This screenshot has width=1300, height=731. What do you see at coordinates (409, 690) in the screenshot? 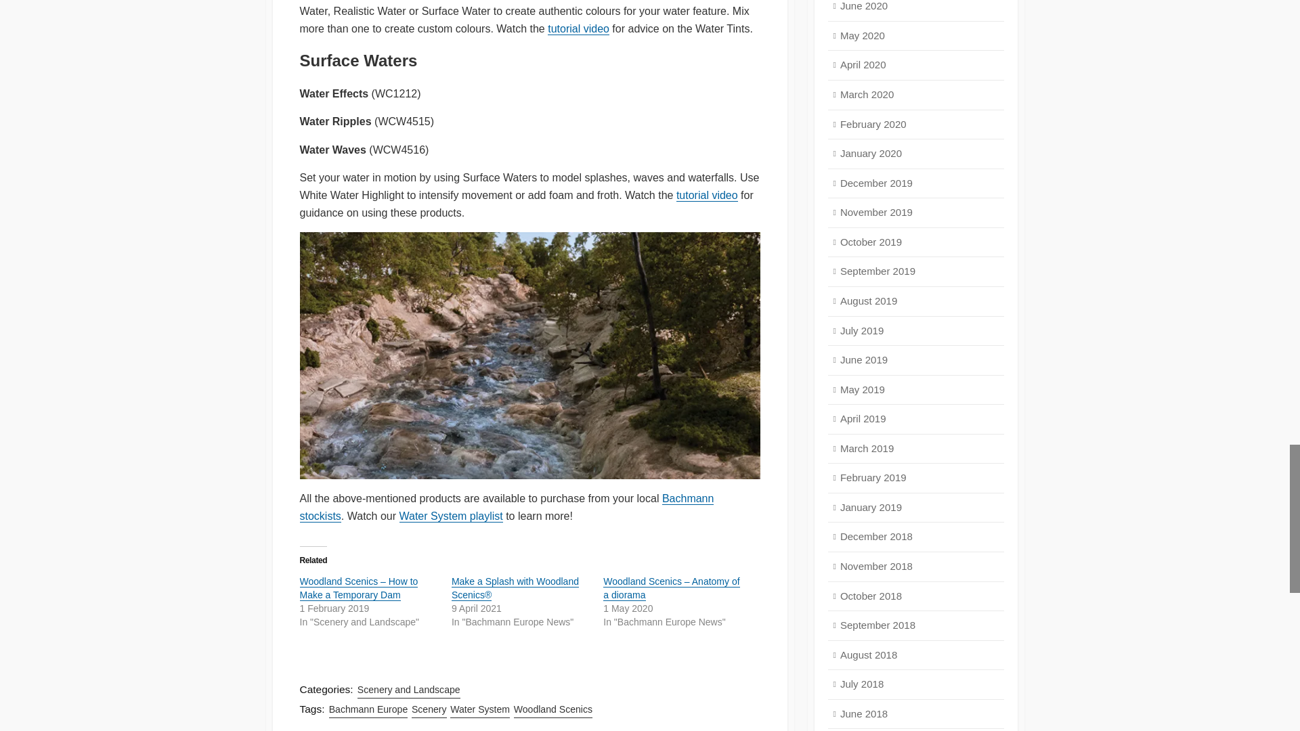
I see `Scenery and Landscape` at bounding box center [409, 690].